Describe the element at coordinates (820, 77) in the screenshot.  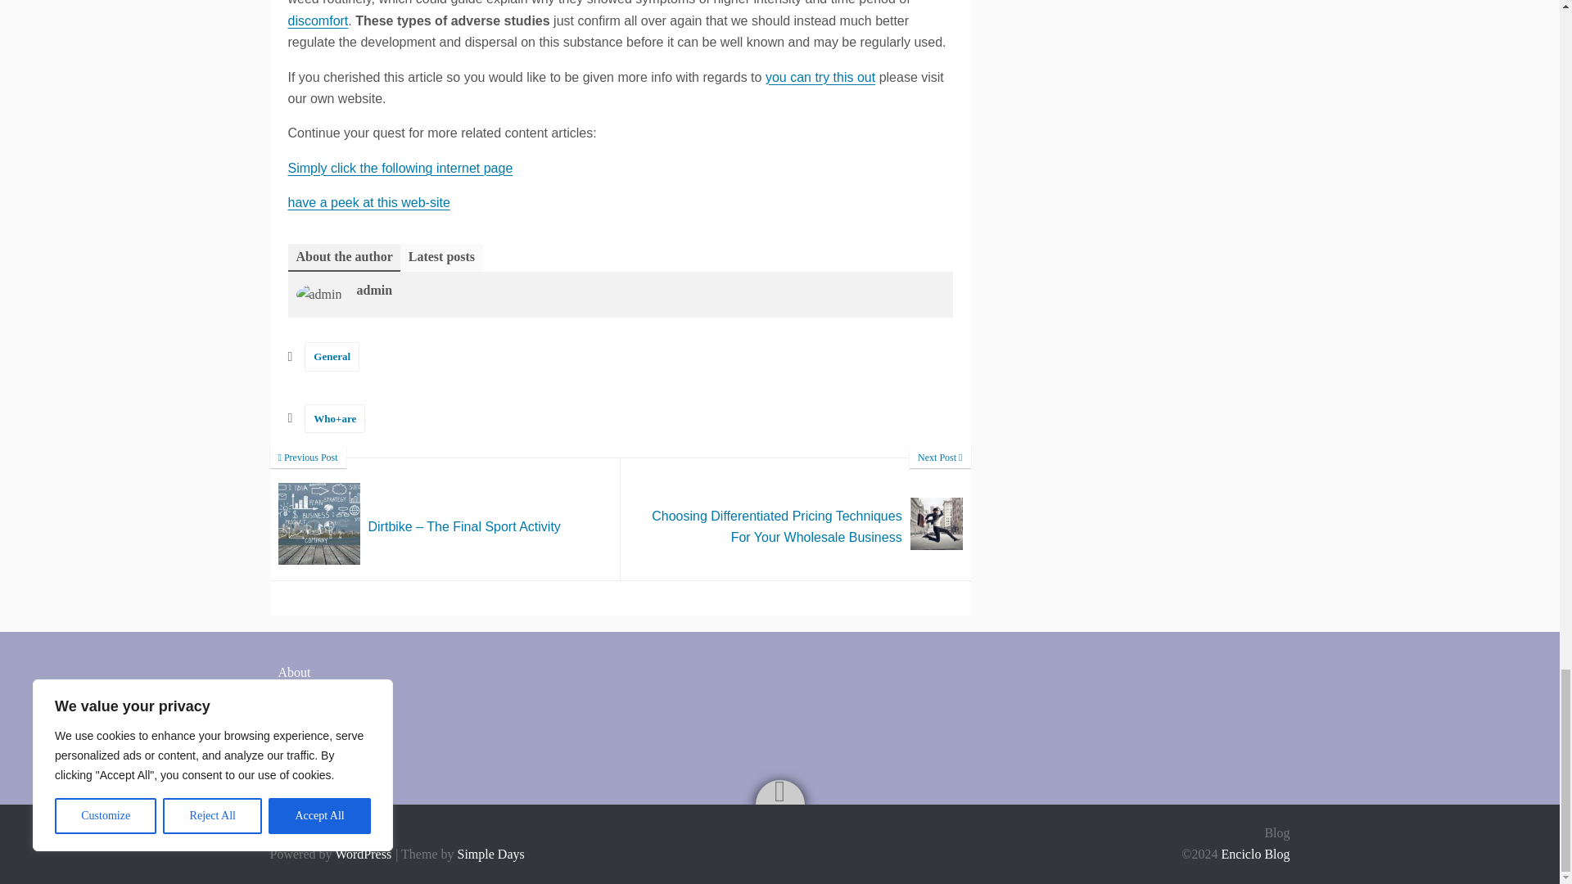
I see `you can try this out` at that location.